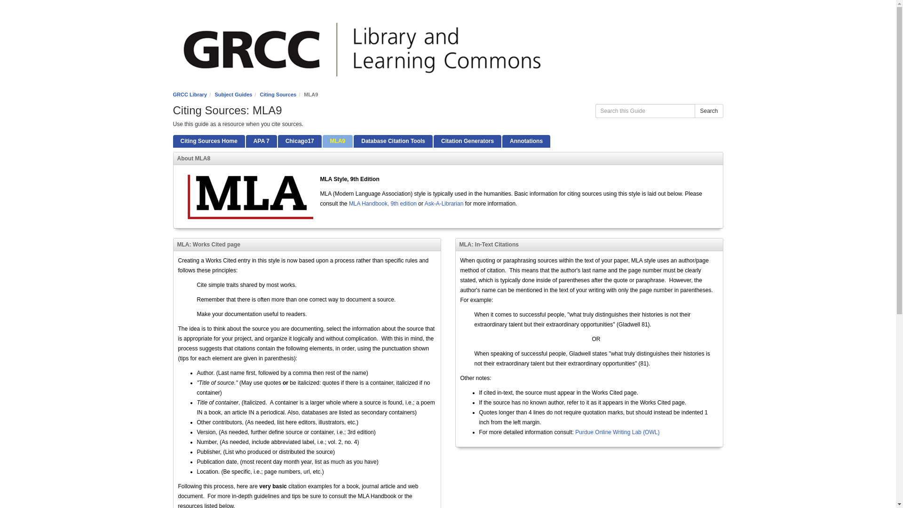 This screenshot has width=903, height=508. What do you see at coordinates (393, 141) in the screenshot?
I see `Database Citation Tools` at bounding box center [393, 141].